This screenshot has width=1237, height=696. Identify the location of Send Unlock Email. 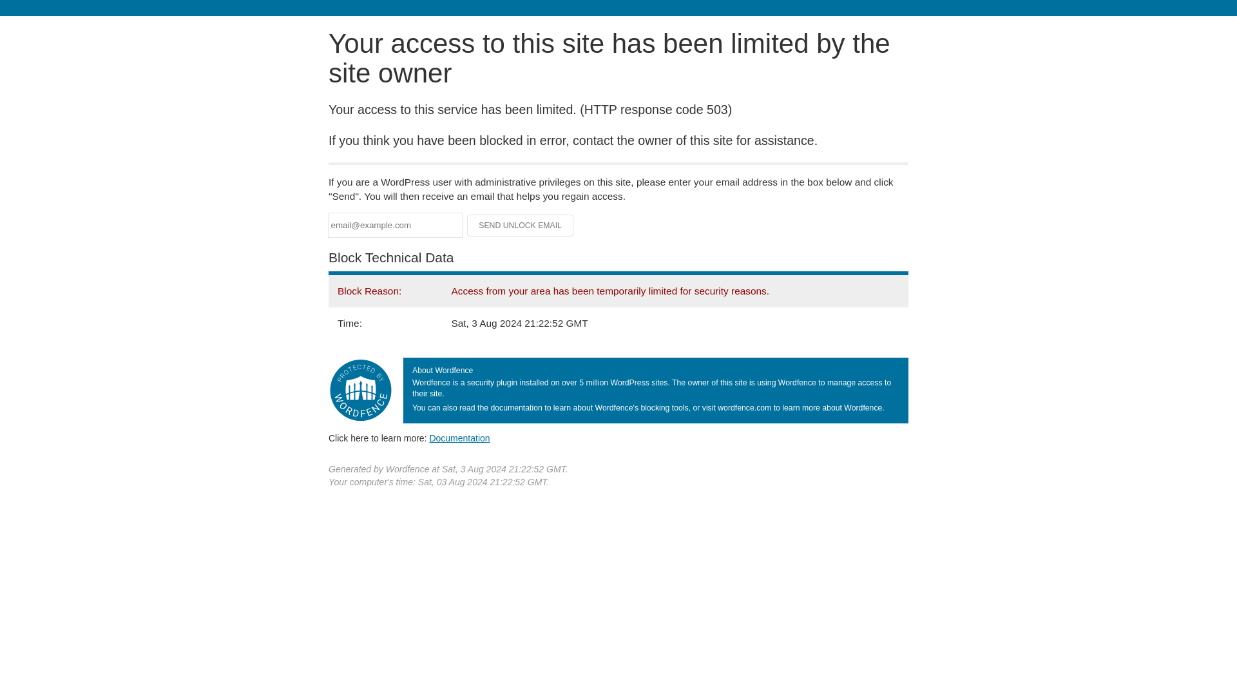
(521, 226).